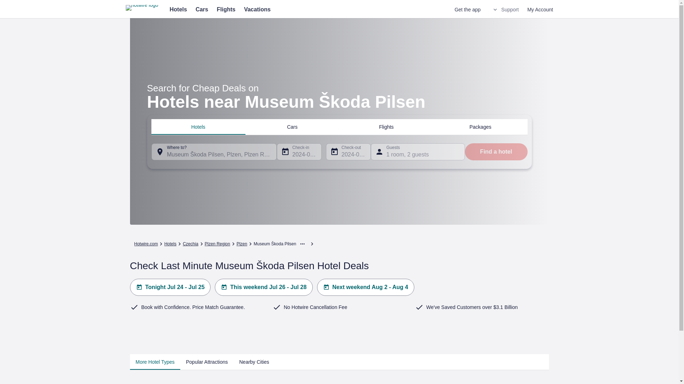 This screenshot has width=684, height=384. Describe the element at coordinates (418, 151) in the screenshot. I see `1 room, 2 guests` at that location.